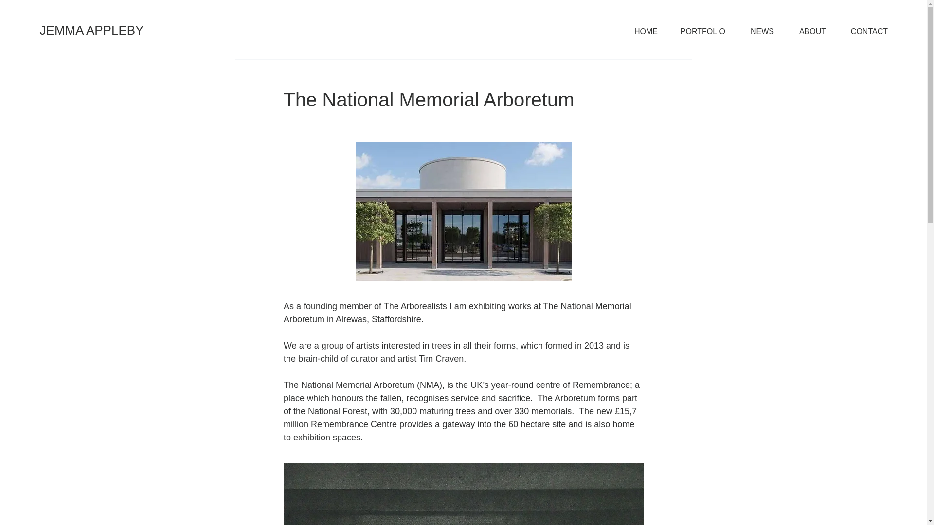  Describe the element at coordinates (756, 31) in the screenshot. I see `NEWS` at that location.